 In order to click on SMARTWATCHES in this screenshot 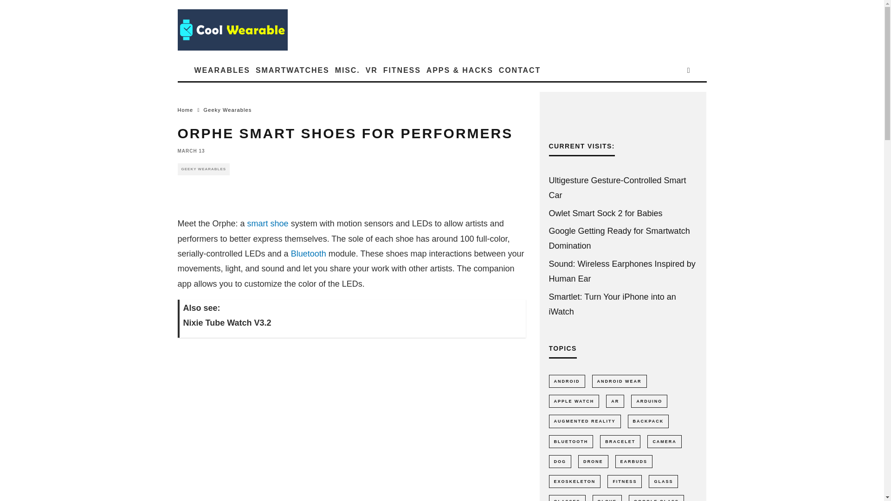, I will do `click(292, 70)`.